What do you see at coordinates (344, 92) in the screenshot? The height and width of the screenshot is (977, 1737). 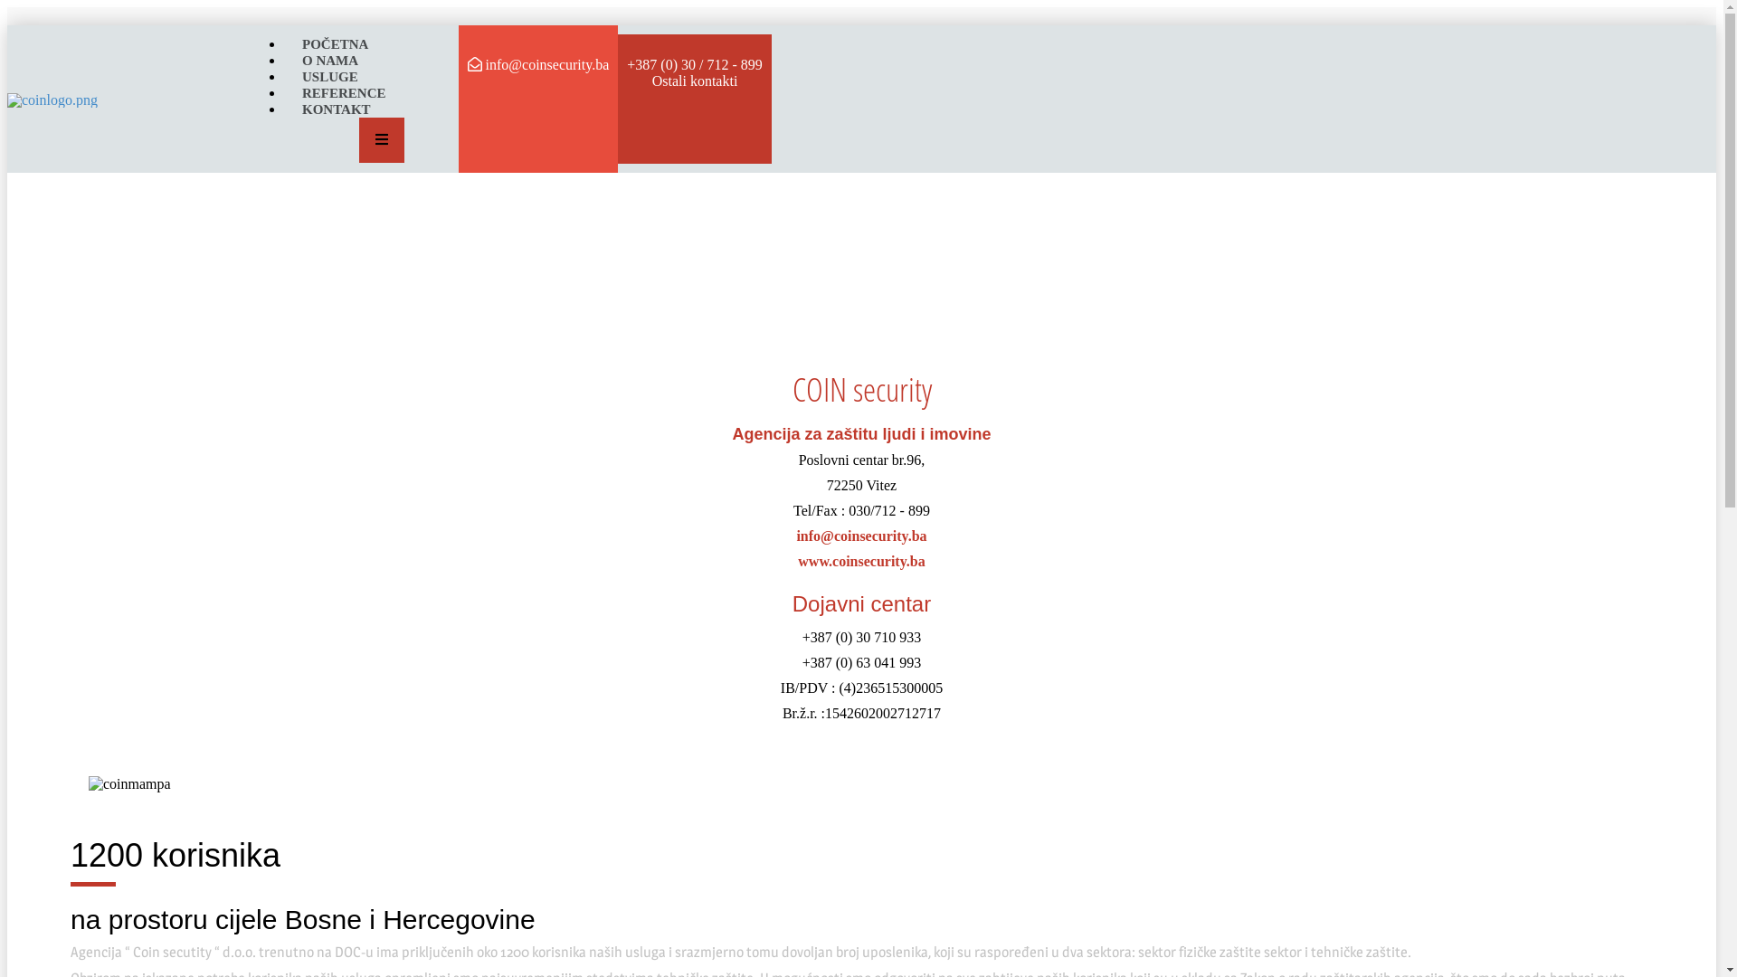 I see `REFERENCE` at bounding box center [344, 92].